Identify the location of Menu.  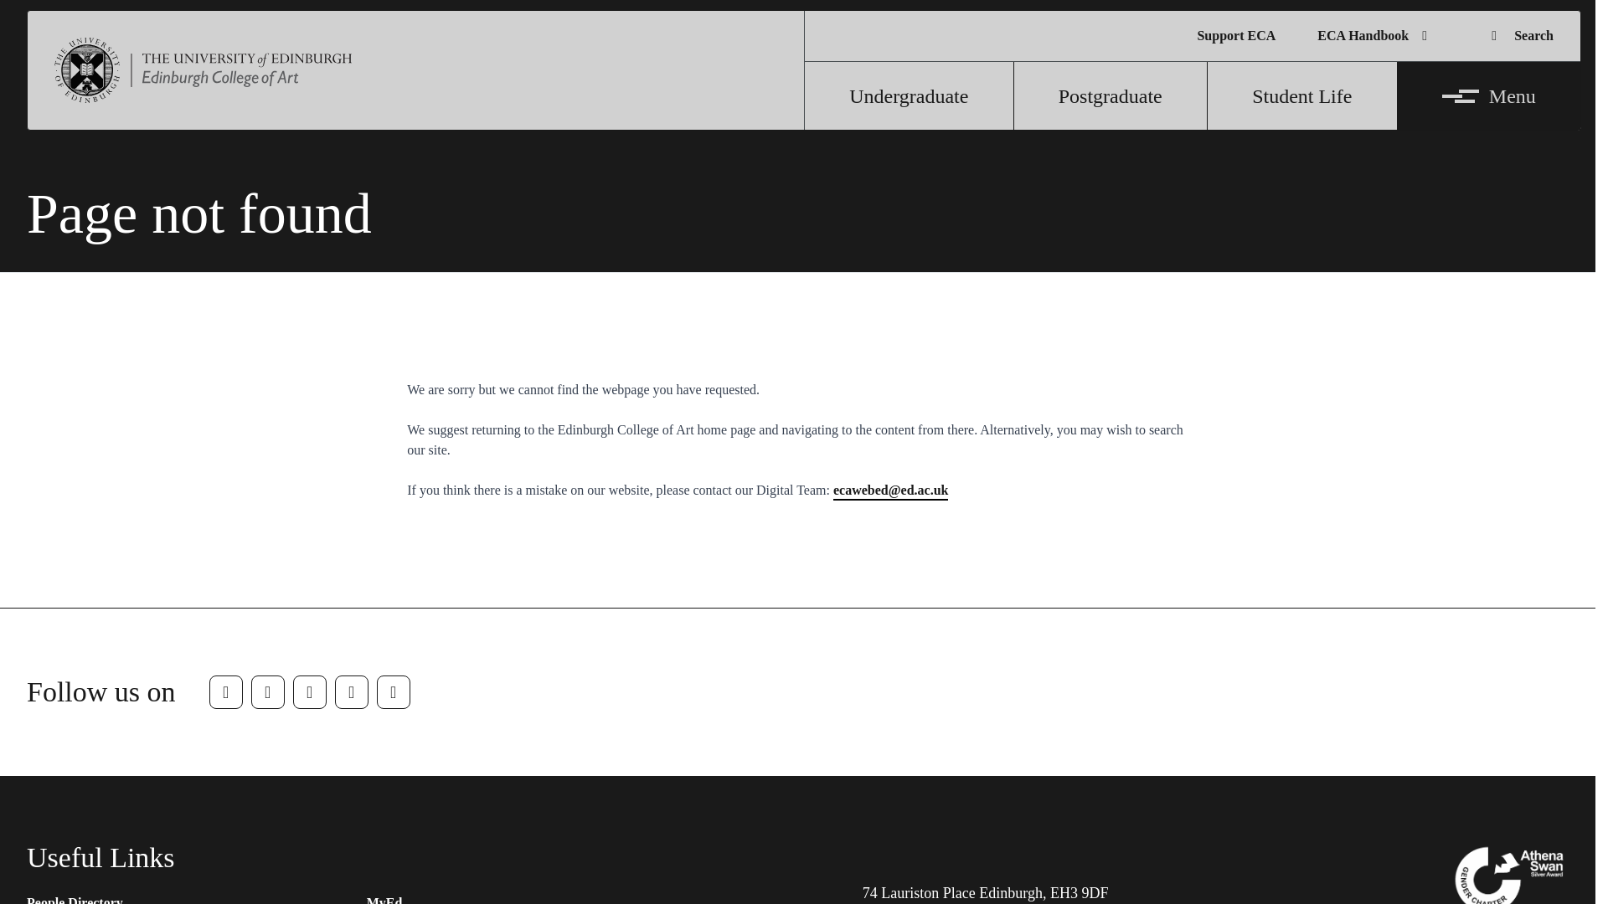
(1489, 95).